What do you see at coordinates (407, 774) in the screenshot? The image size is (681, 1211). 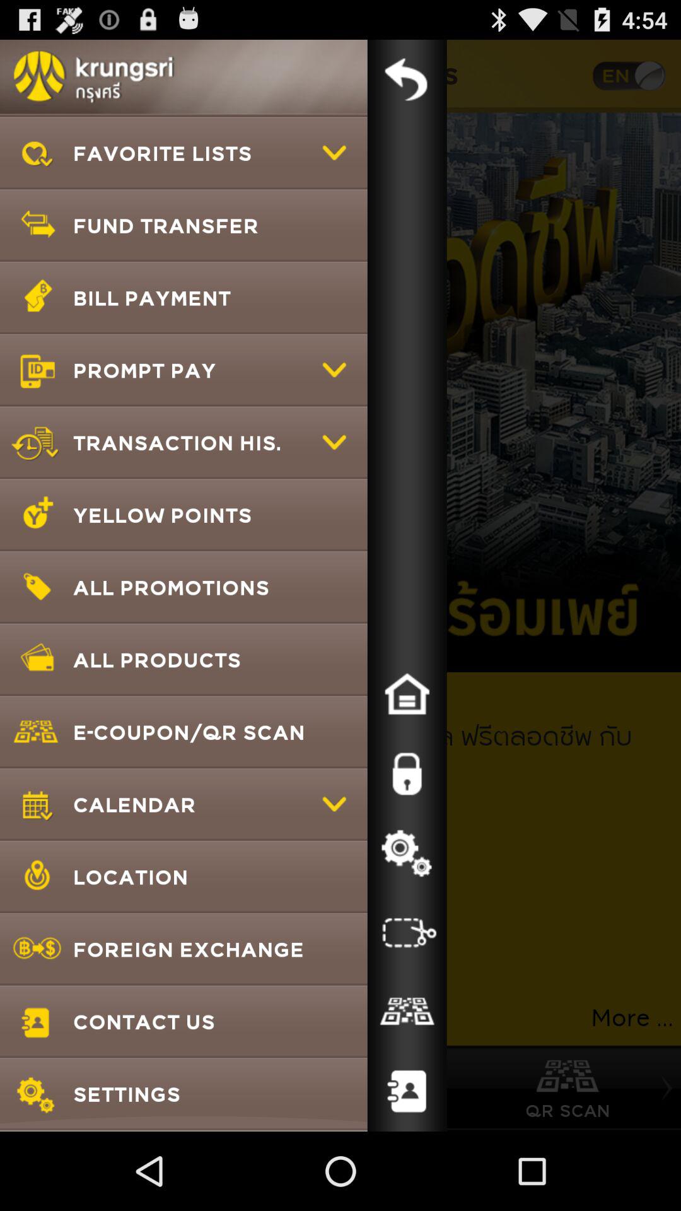 I see `passwords and security options` at bounding box center [407, 774].